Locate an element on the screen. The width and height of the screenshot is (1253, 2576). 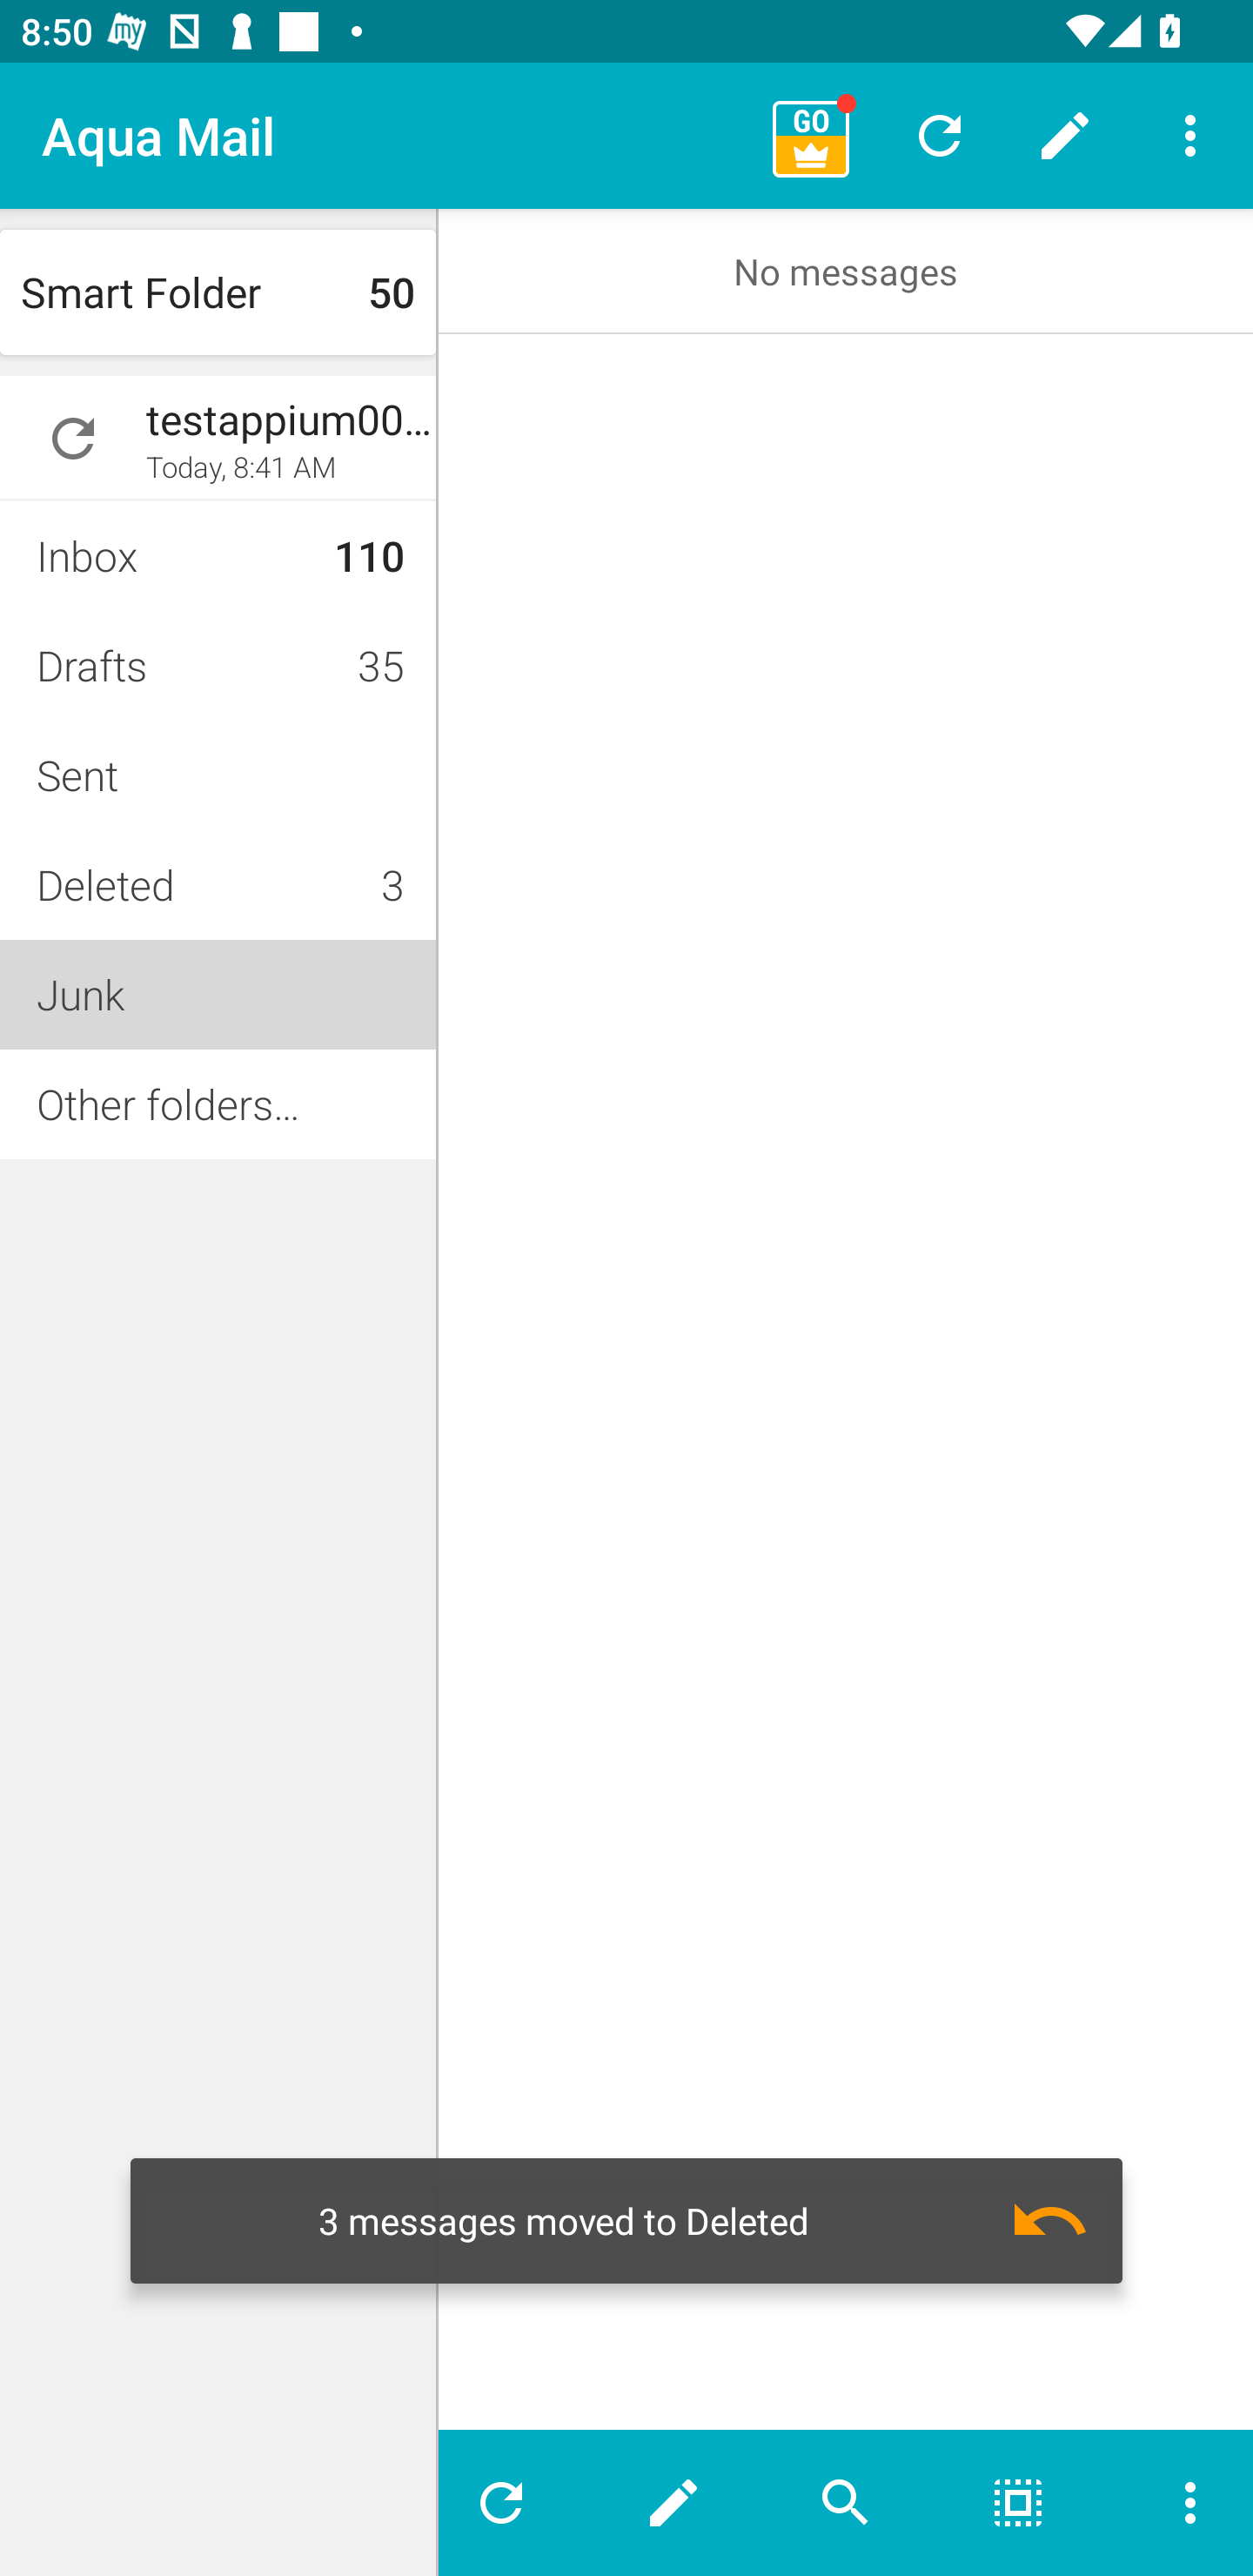
Undo 3 messages moved to Deleted is located at coordinates (626, 2220).